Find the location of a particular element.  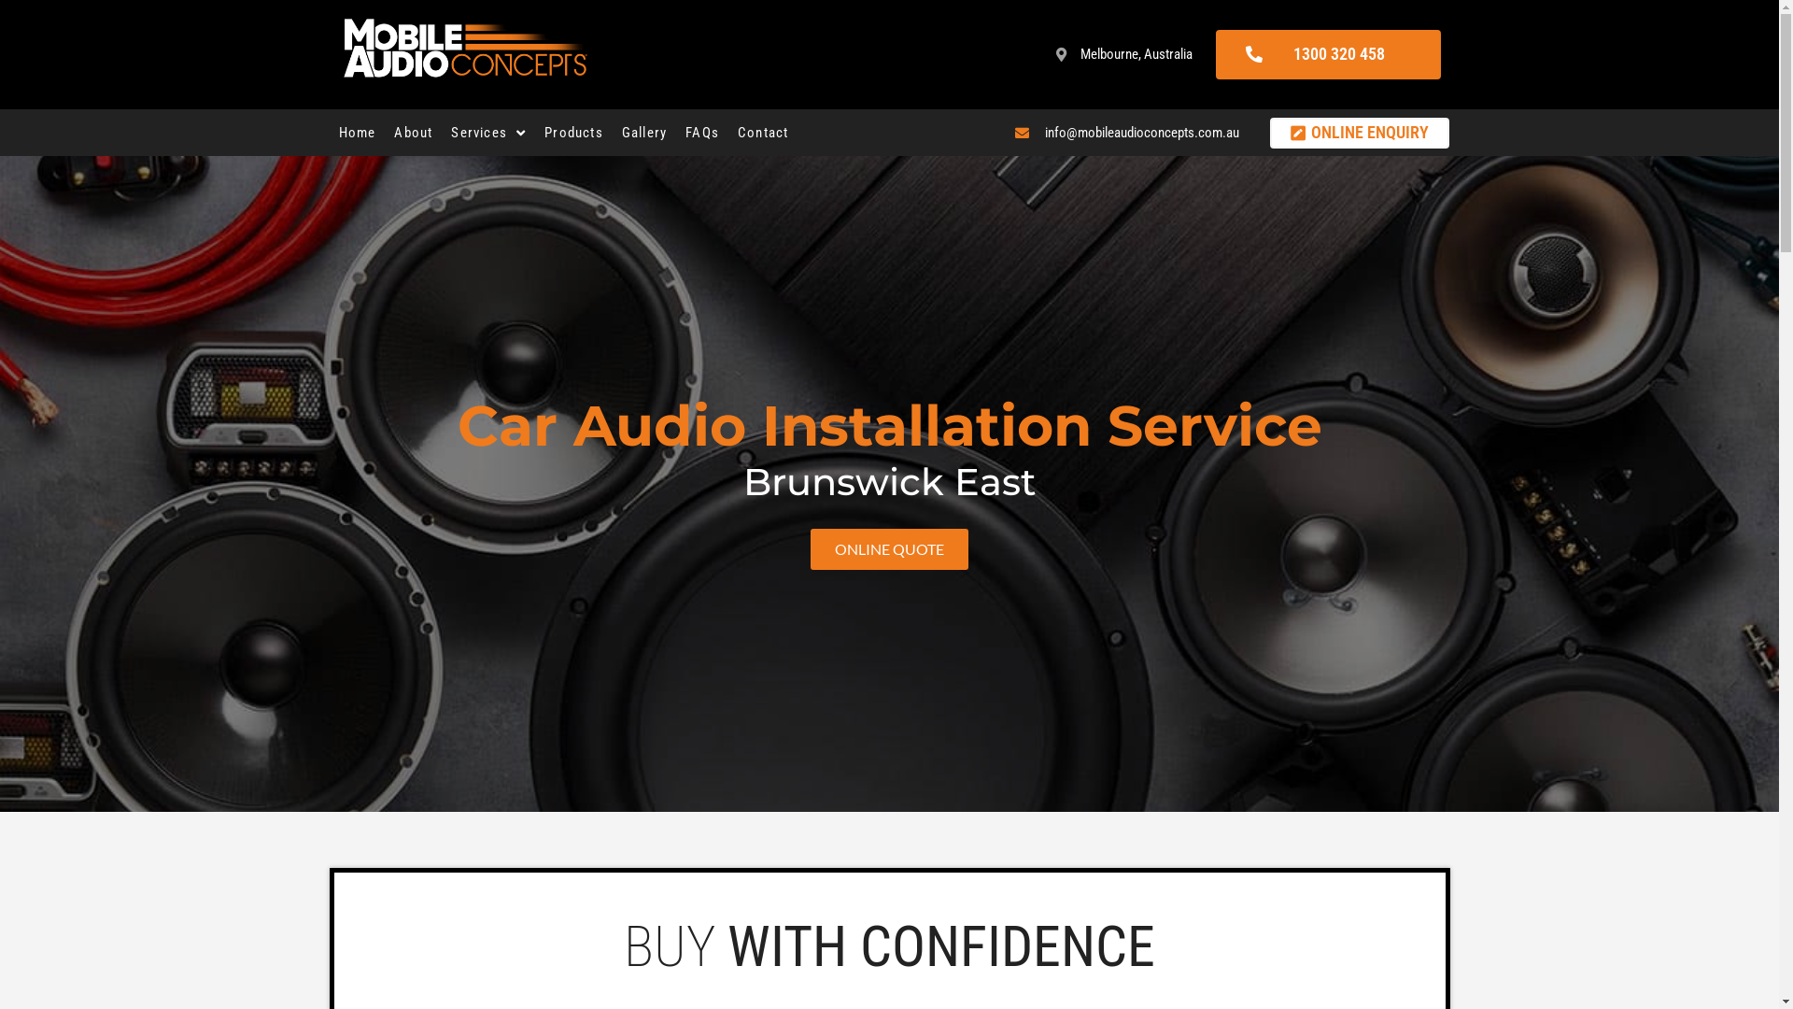

Contact is located at coordinates (763, 133).